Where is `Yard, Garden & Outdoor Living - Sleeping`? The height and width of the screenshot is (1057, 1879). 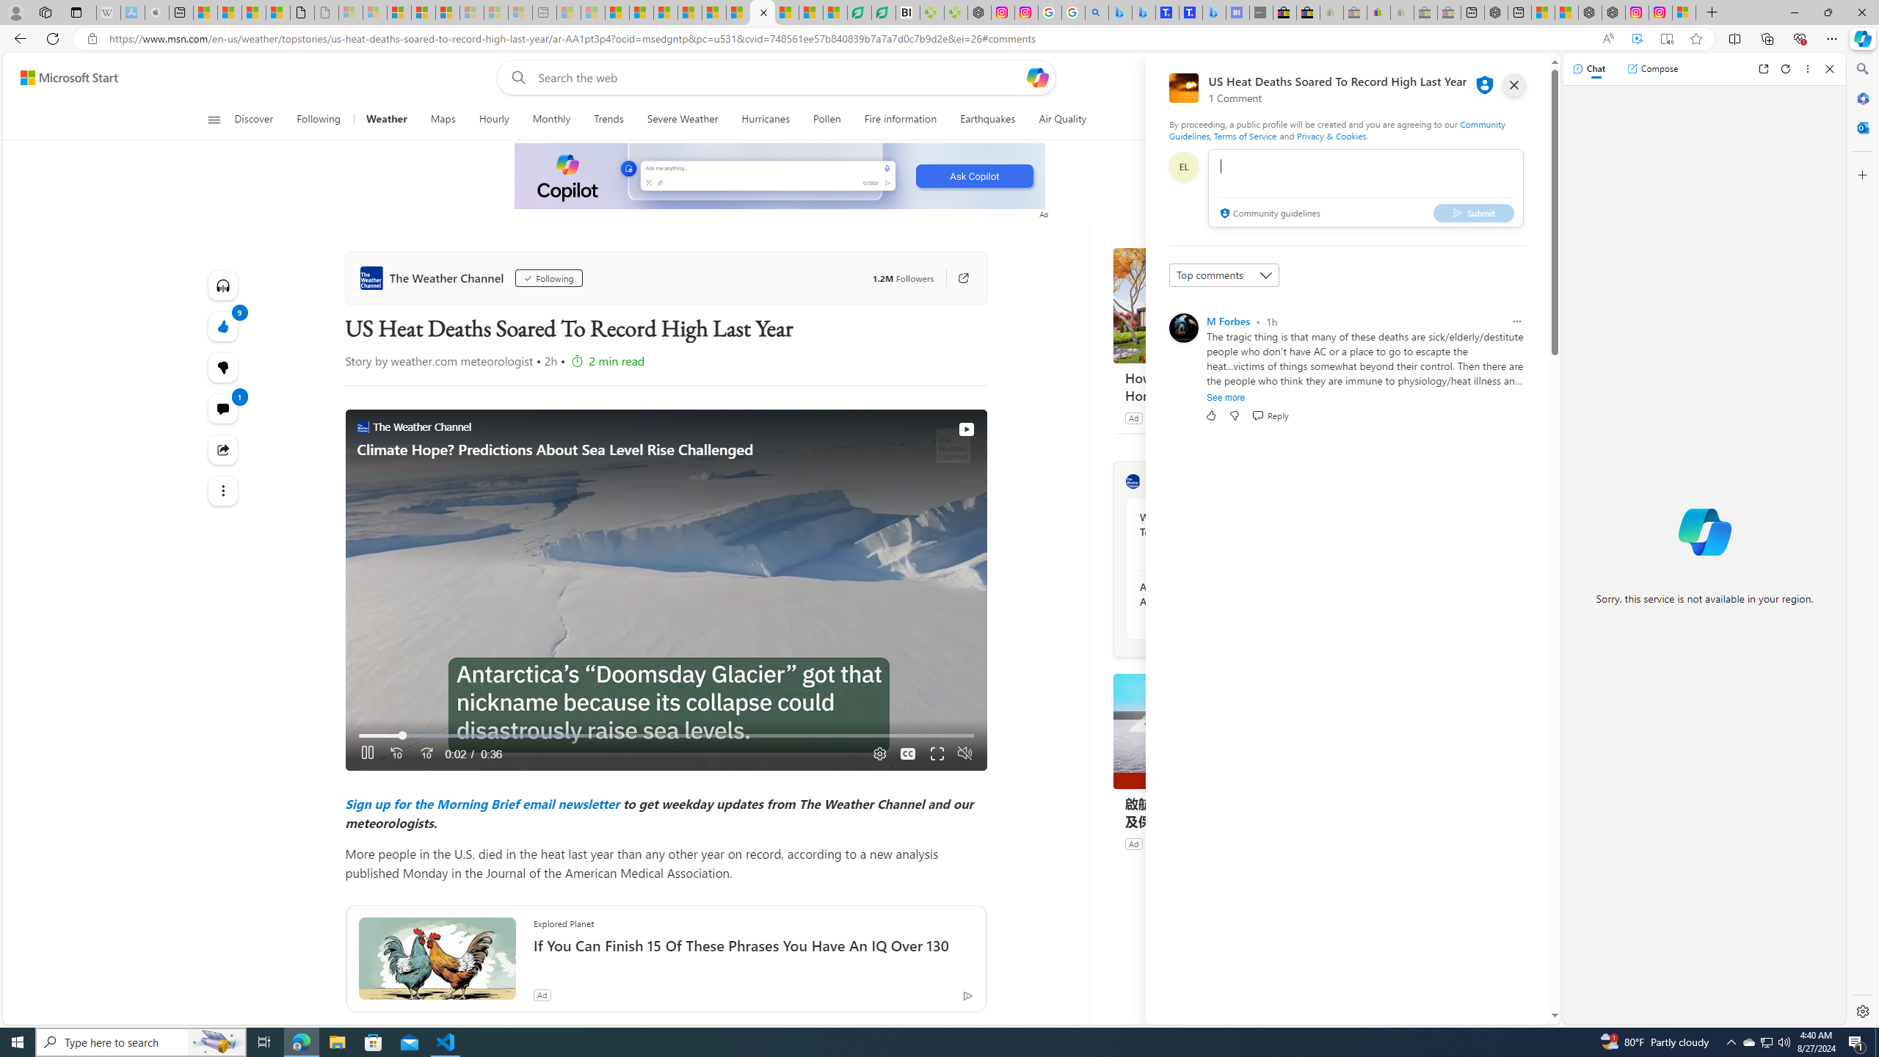
Yard, Garden & Outdoor Living - Sleeping is located at coordinates (1449, 12).